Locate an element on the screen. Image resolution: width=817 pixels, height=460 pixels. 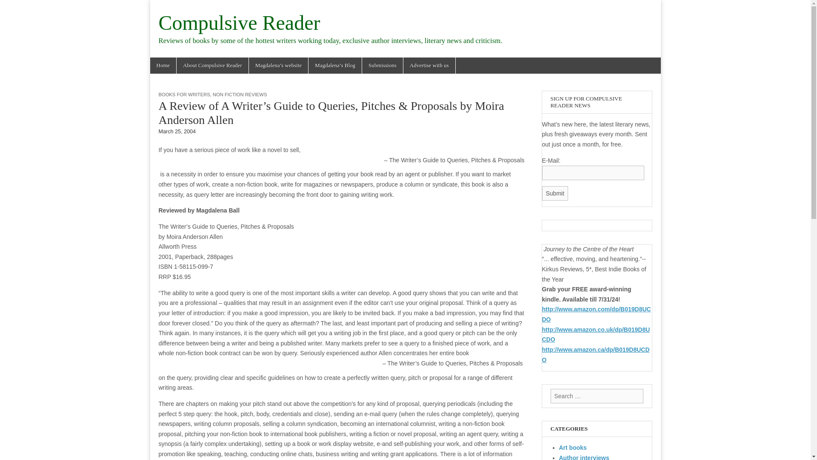
Home is located at coordinates (163, 66).